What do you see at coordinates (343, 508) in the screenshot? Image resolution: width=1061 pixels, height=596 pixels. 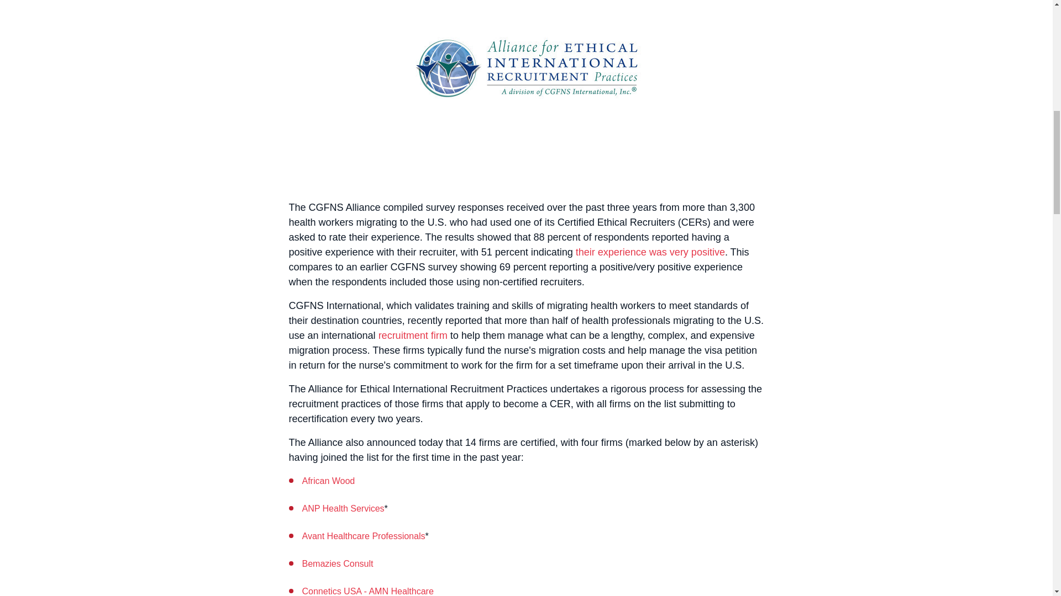 I see `ANP Health Services` at bounding box center [343, 508].